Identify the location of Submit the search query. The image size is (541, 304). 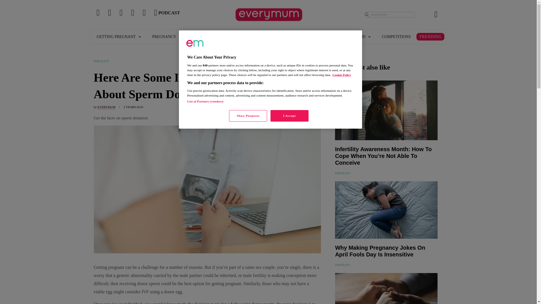
(367, 15).